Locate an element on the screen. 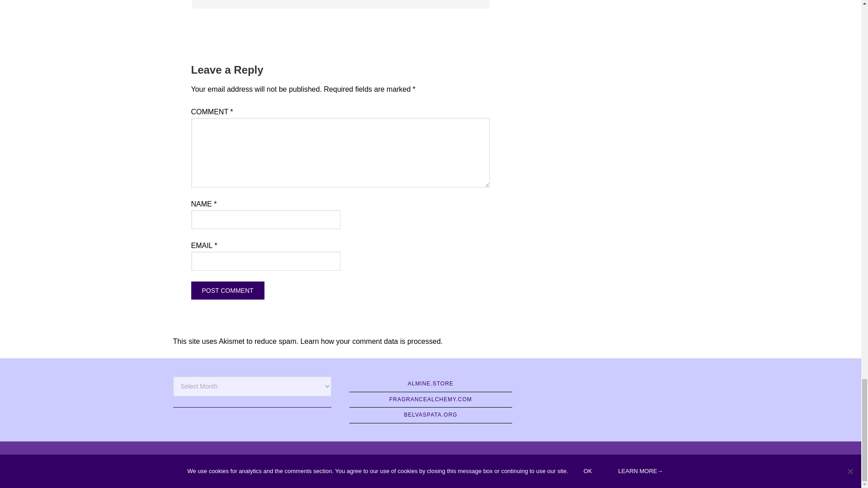  Learn how your comment data is processed is located at coordinates (370, 341).